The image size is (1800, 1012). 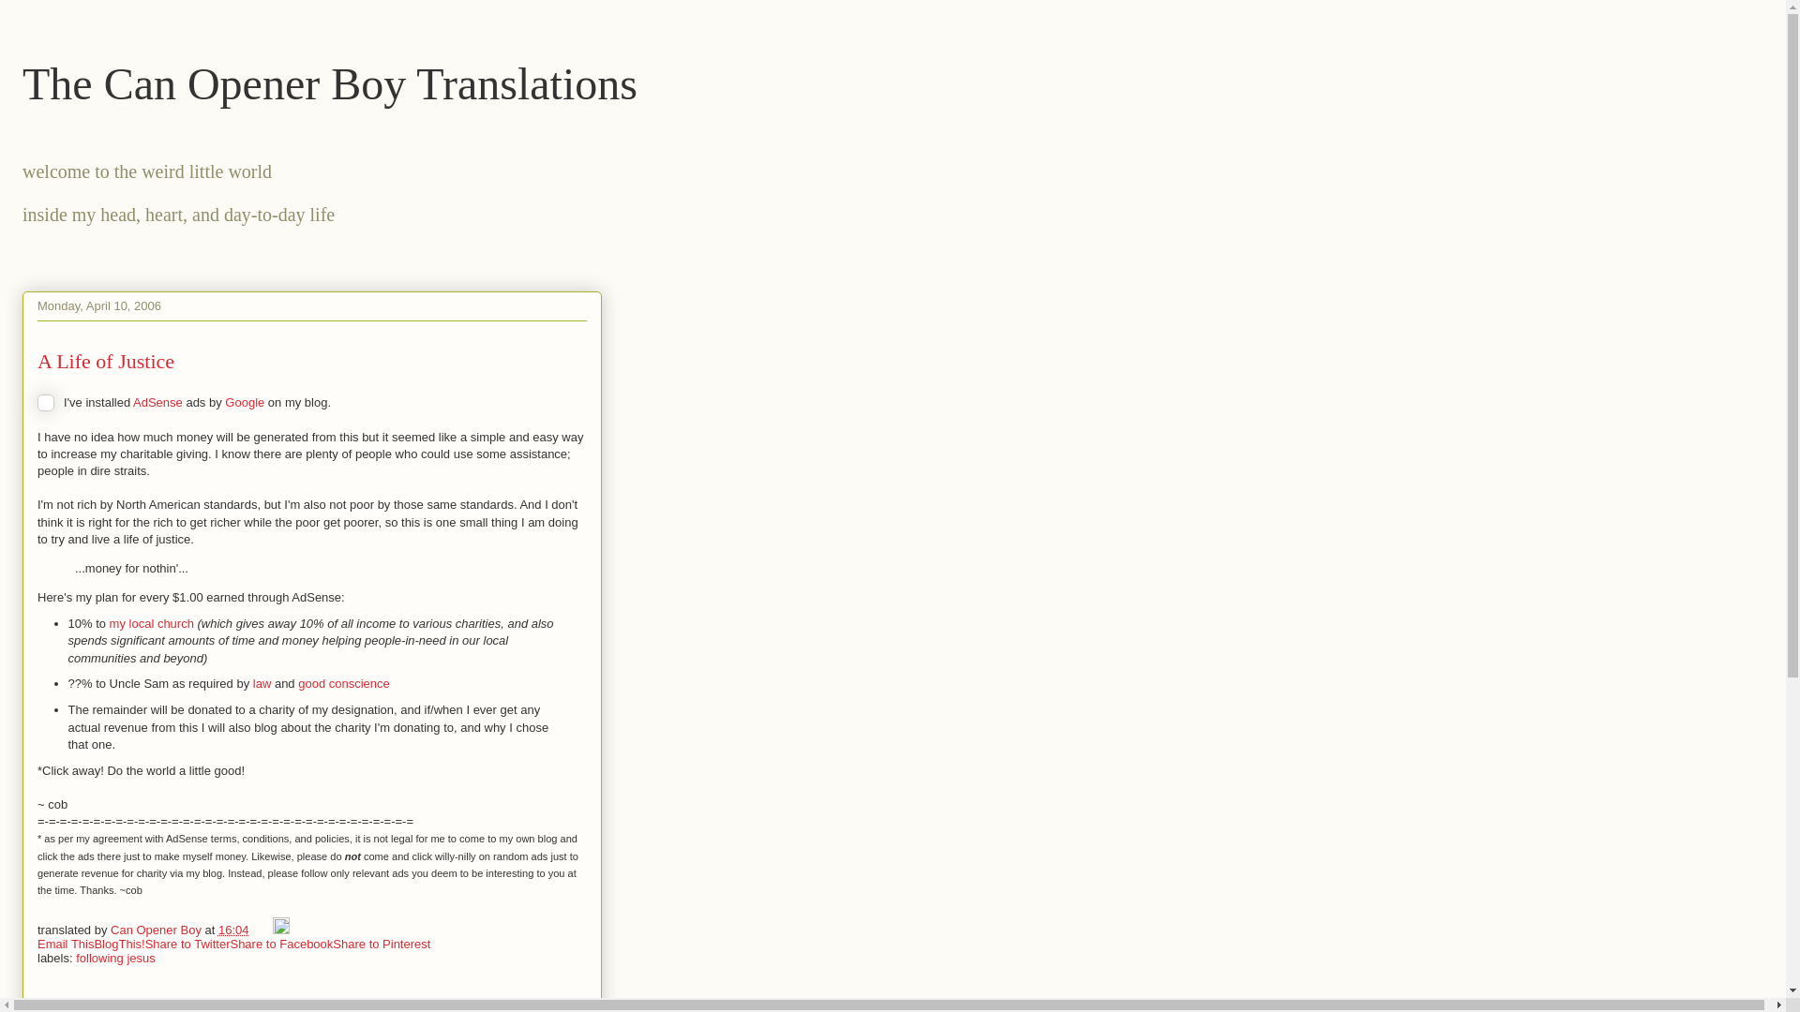 I want to click on good conscience, so click(x=344, y=683).